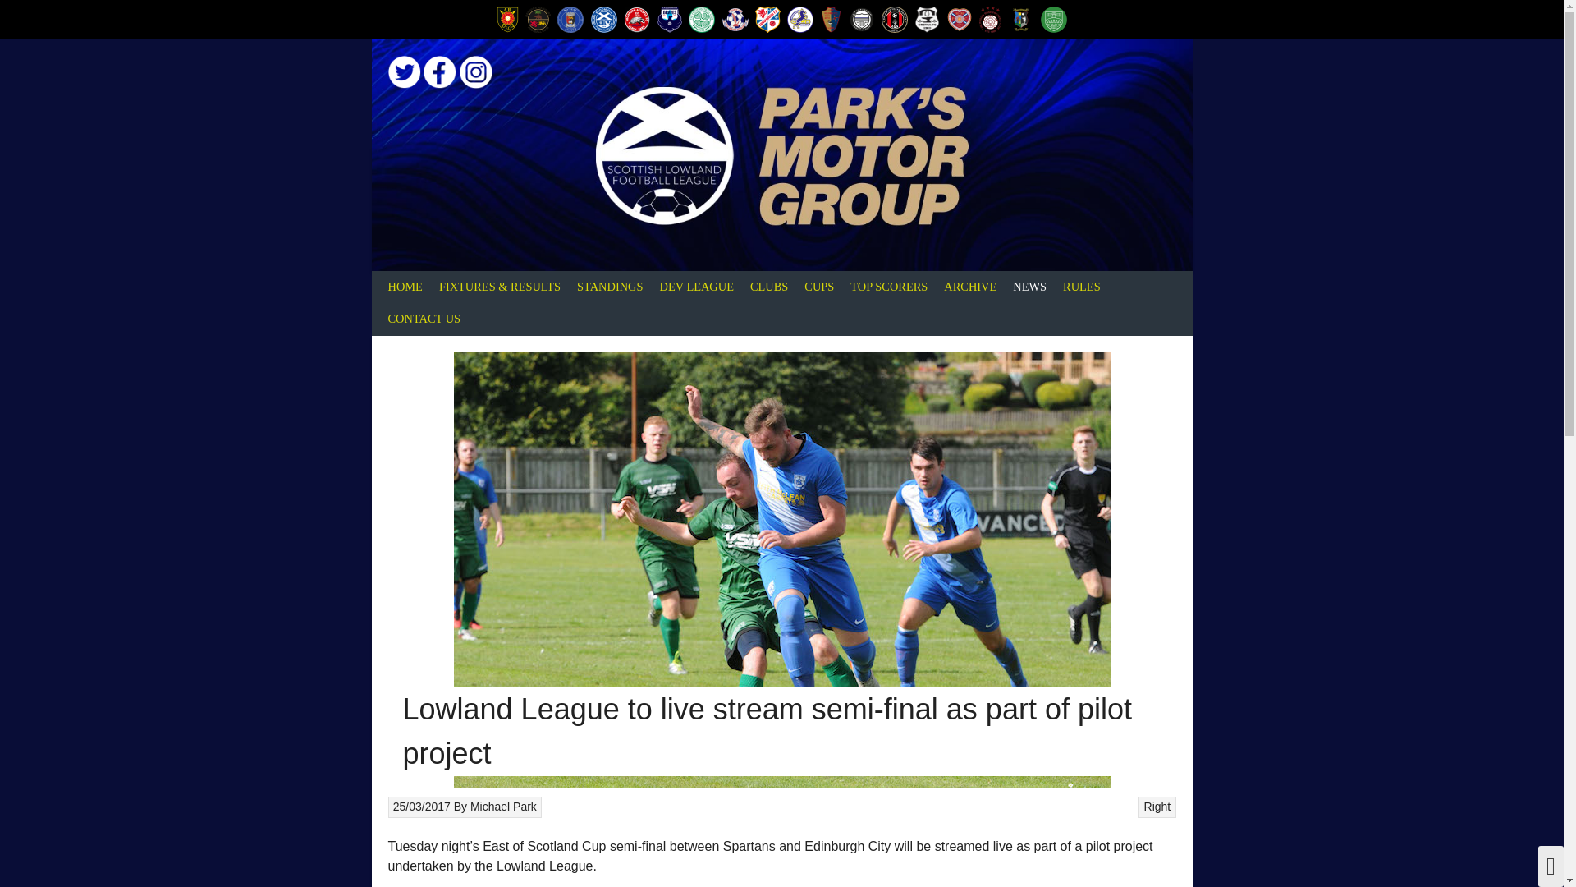  I want to click on Gala Fairydean Rovers, so click(894, 19).